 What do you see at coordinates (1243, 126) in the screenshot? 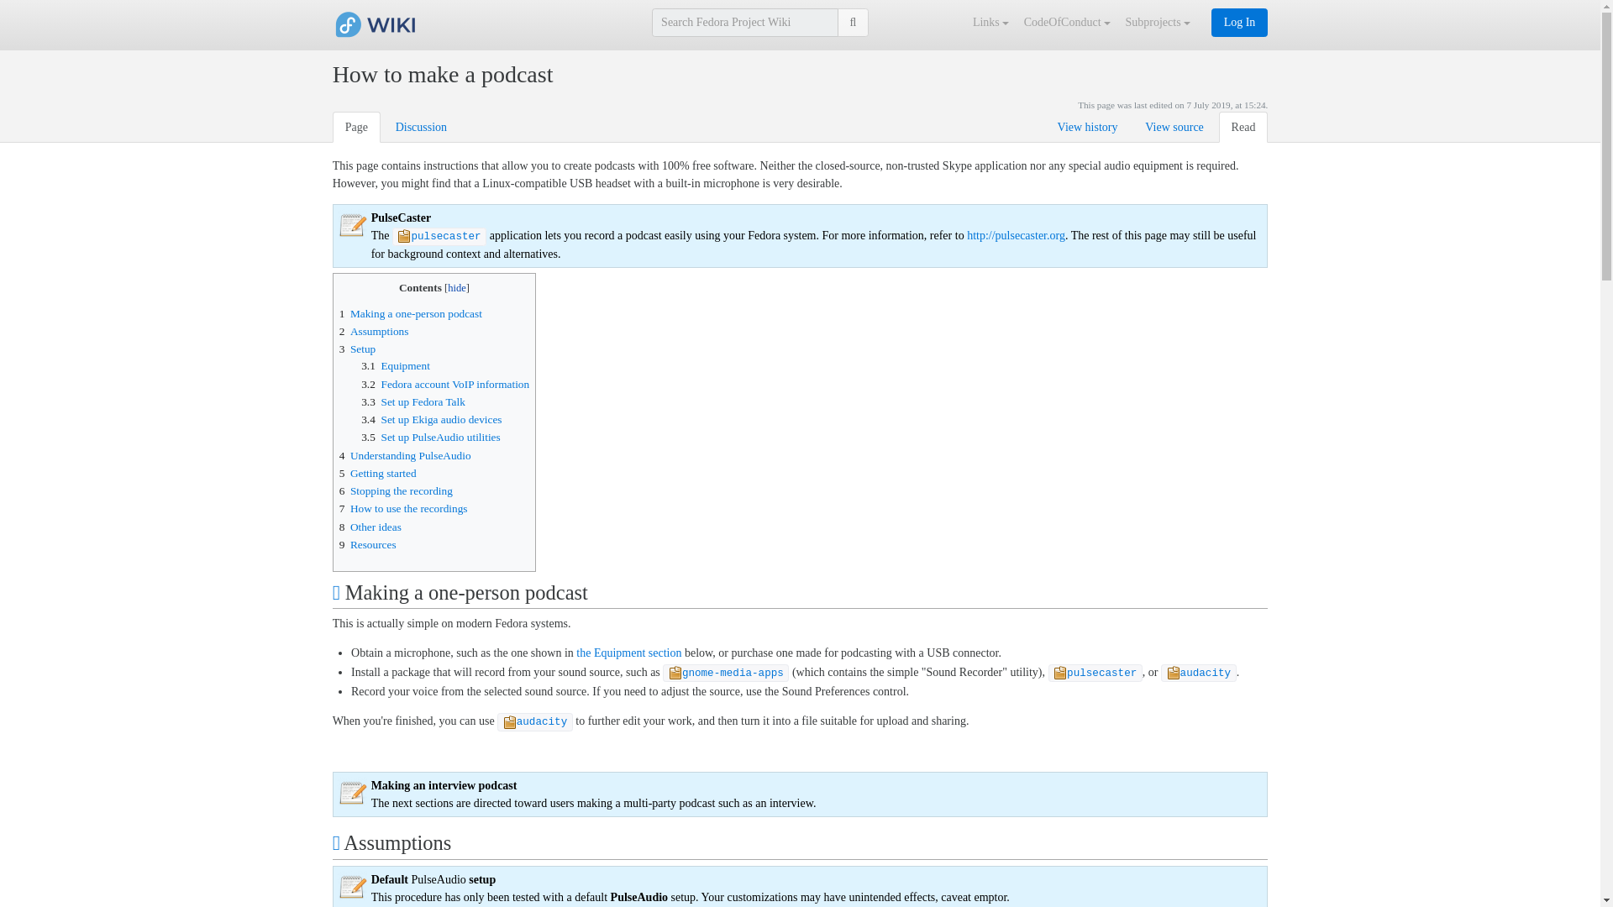
I see `Read` at bounding box center [1243, 126].